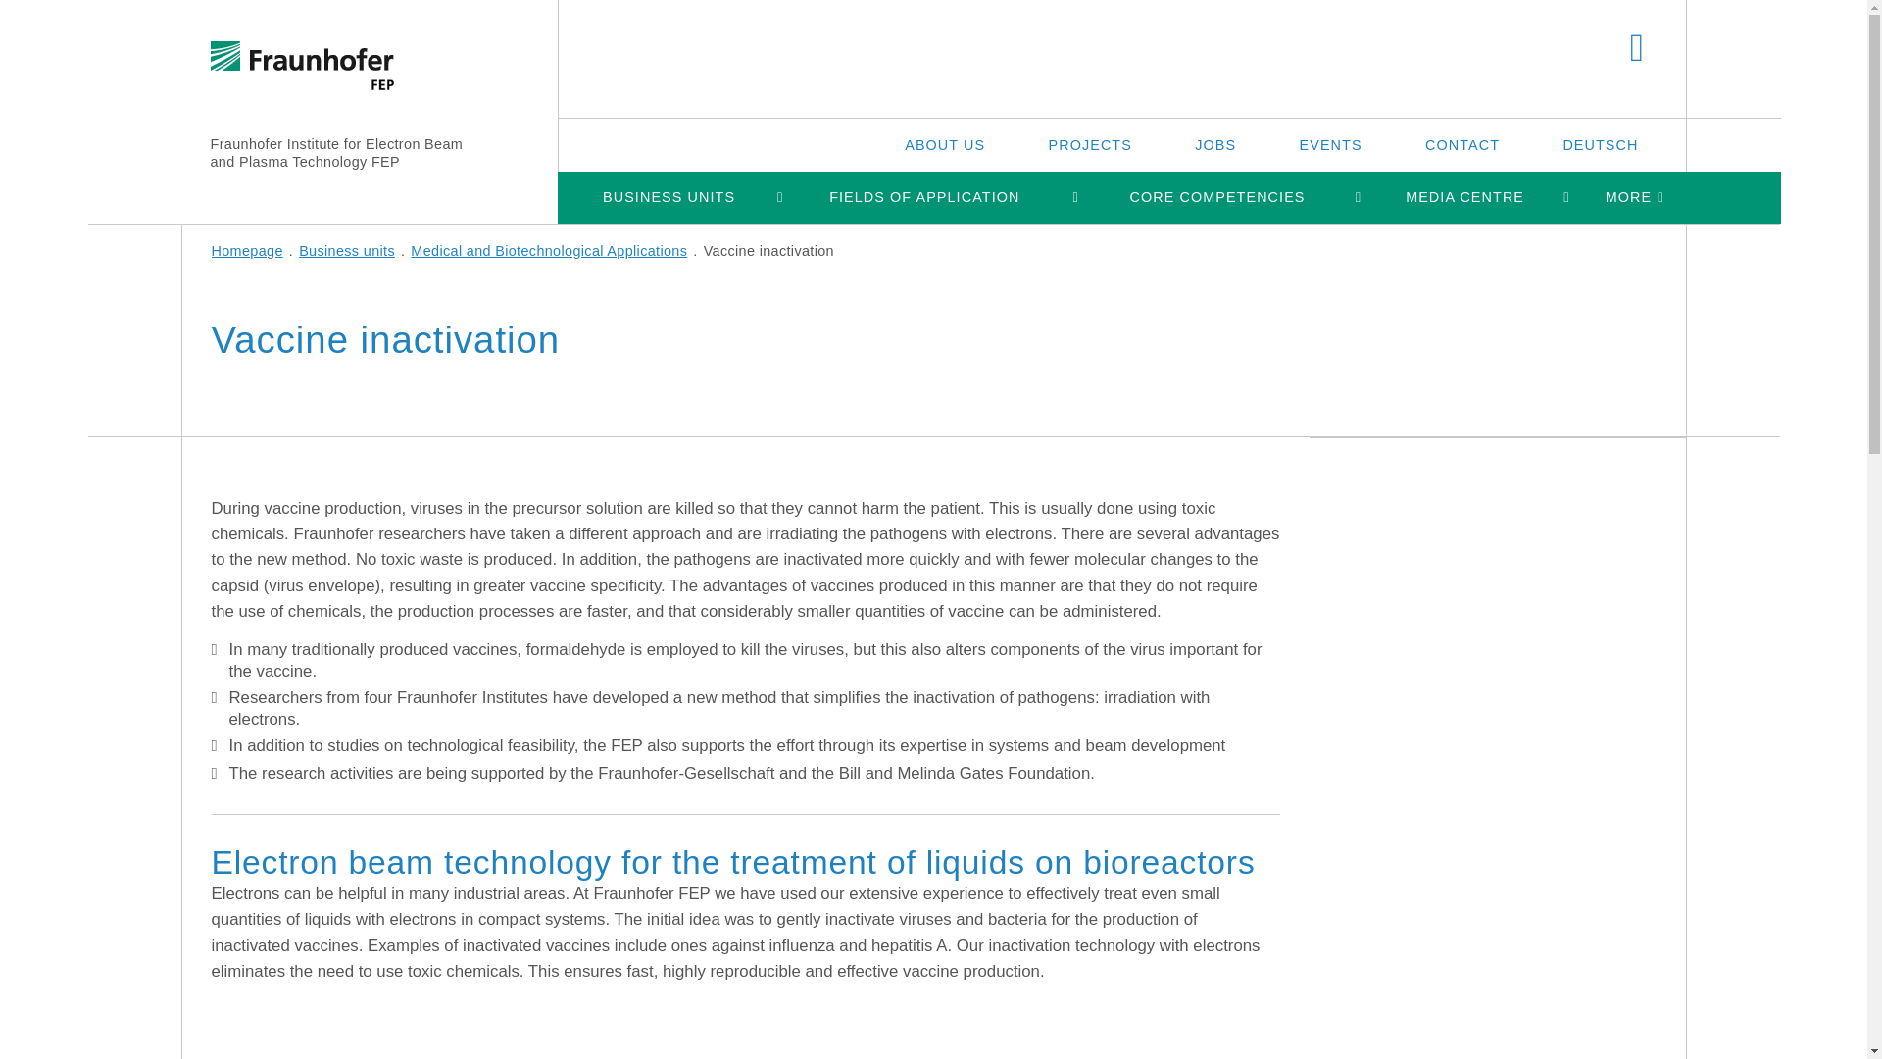  Describe the element at coordinates (1637, 49) in the screenshot. I see `SEARCH` at that location.